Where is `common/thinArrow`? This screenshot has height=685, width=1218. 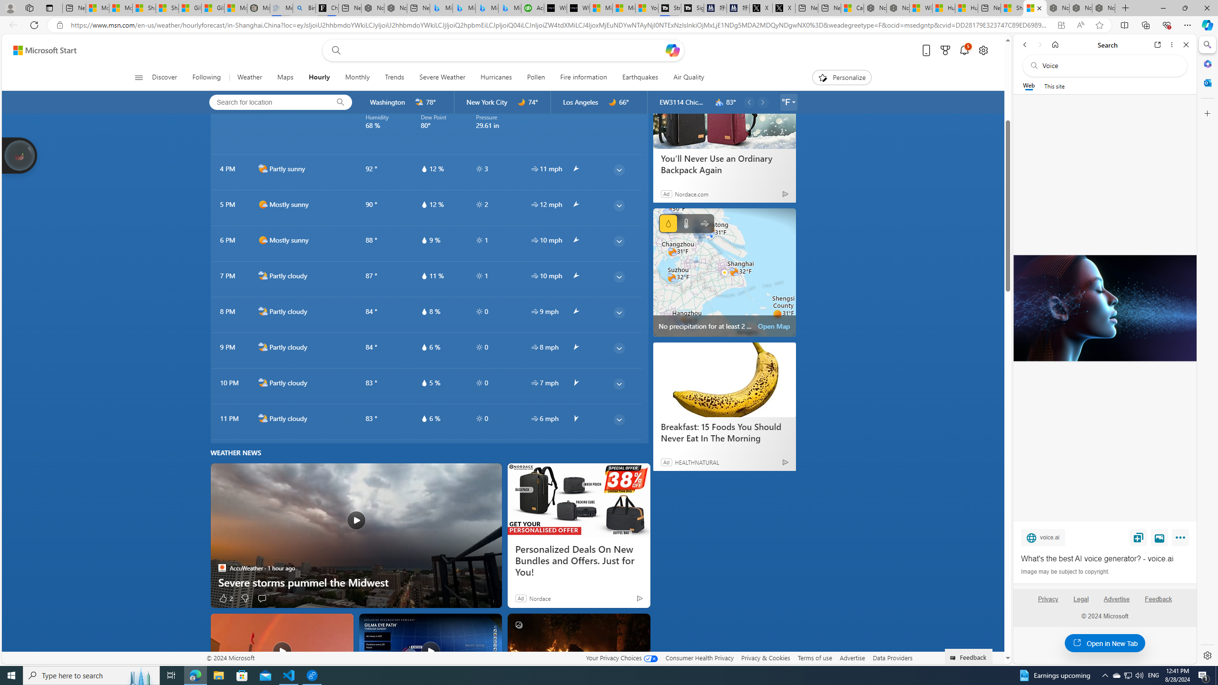
common/thinArrow is located at coordinates (619, 420).